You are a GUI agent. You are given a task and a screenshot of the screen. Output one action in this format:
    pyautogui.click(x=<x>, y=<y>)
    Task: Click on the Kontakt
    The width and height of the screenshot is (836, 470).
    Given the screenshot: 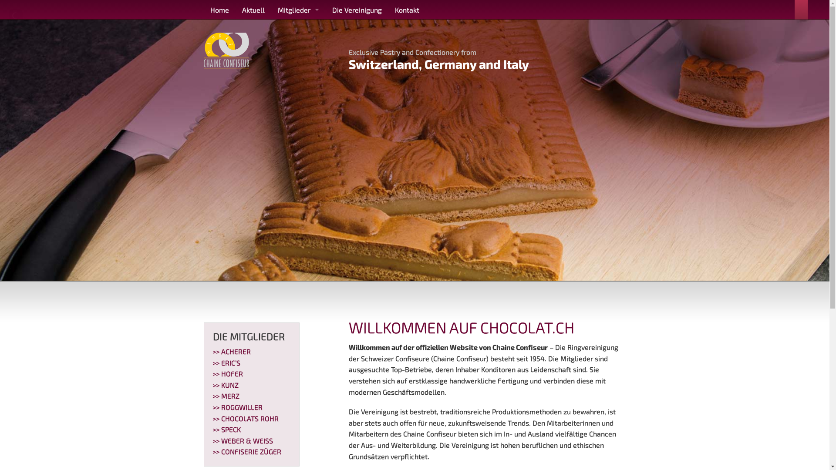 What is the action you would take?
    pyautogui.click(x=407, y=10)
    